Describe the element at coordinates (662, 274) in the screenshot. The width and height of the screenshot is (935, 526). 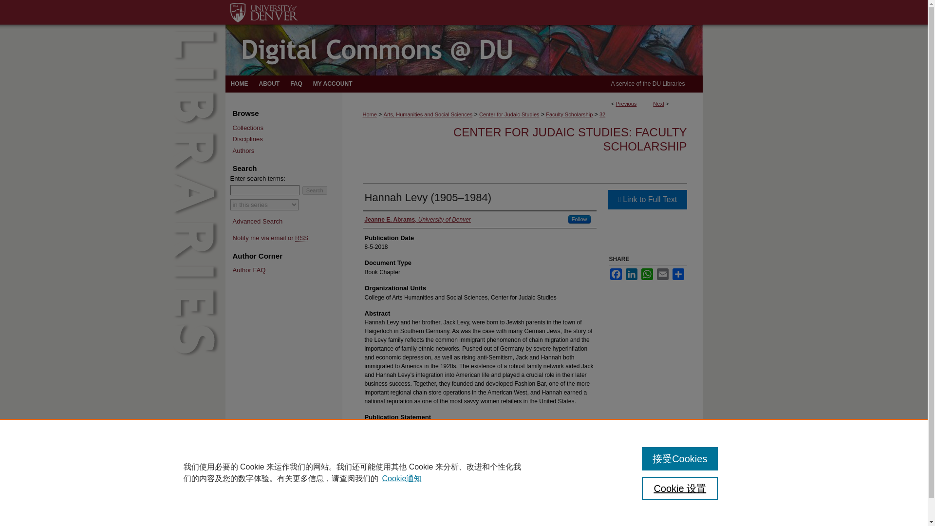
I see `Email` at that location.